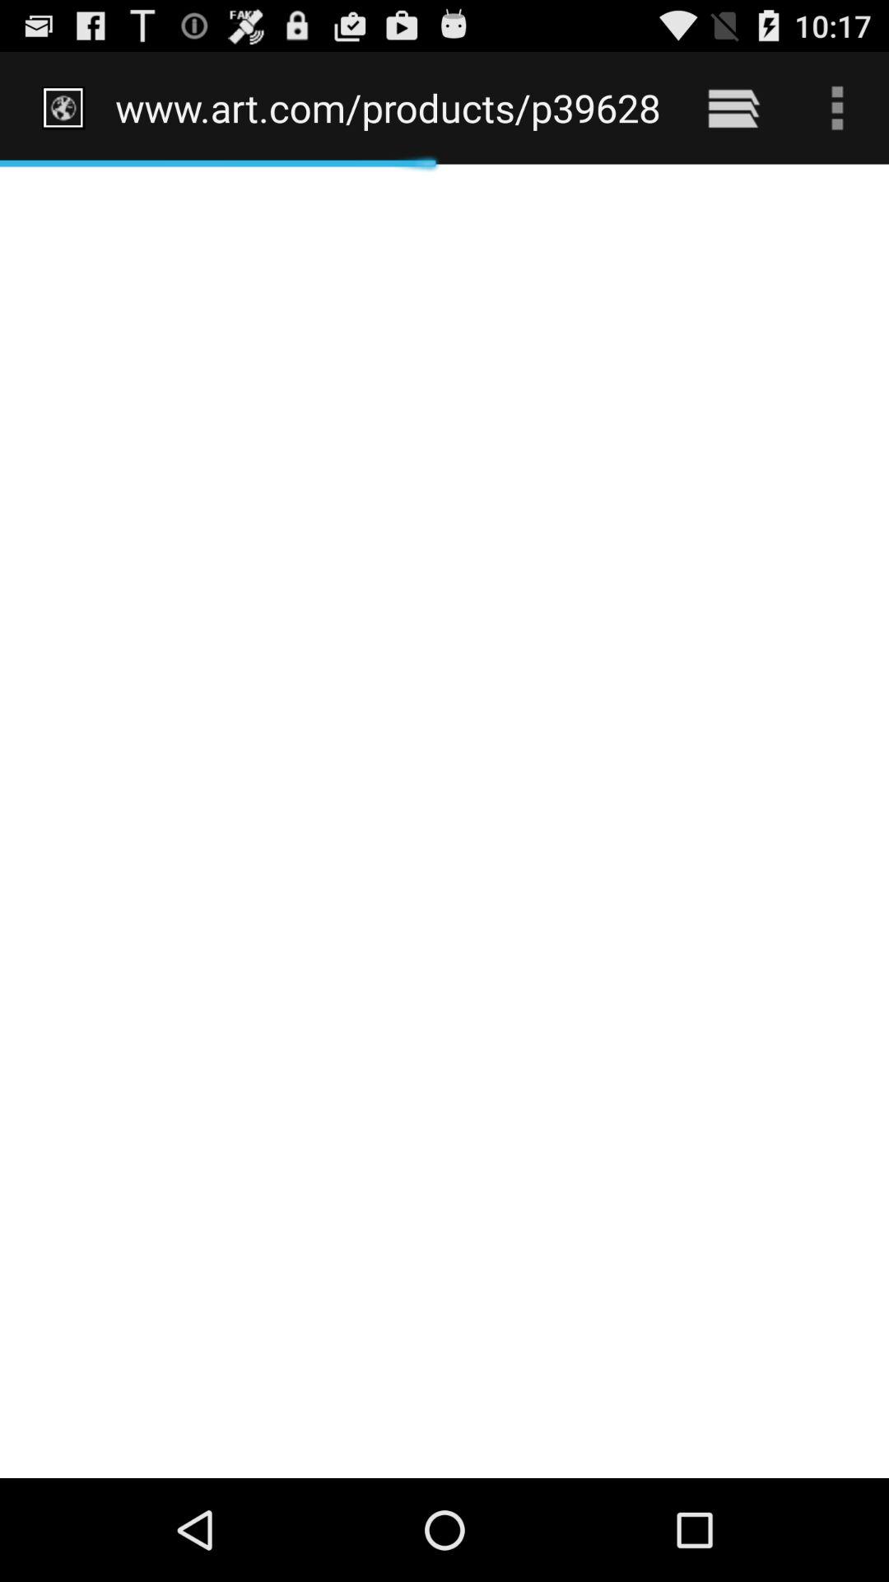 The height and width of the screenshot is (1582, 889). Describe the element at coordinates (444, 821) in the screenshot. I see `turn off icon below the www art com` at that location.